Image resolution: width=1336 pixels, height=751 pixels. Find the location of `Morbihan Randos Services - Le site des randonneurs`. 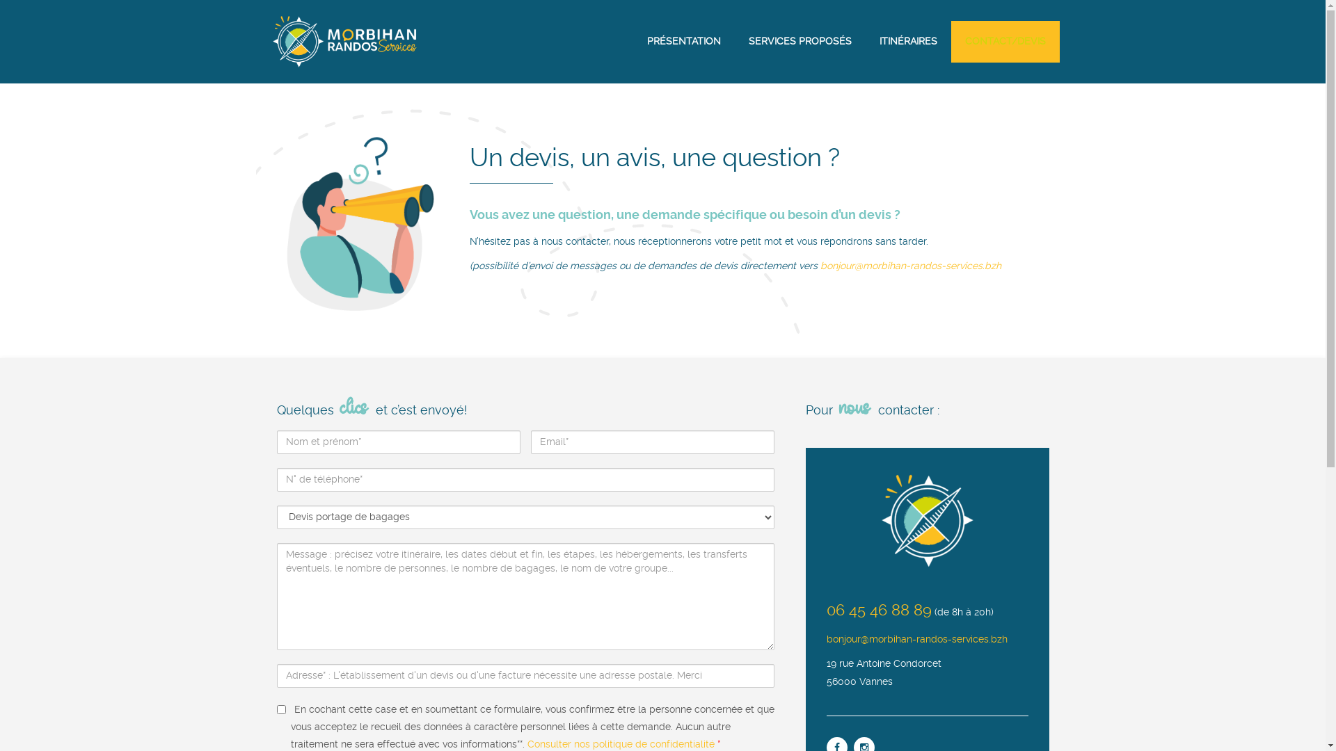

Morbihan Randos Services - Le site des randonneurs is located at coordinates (344, 42).